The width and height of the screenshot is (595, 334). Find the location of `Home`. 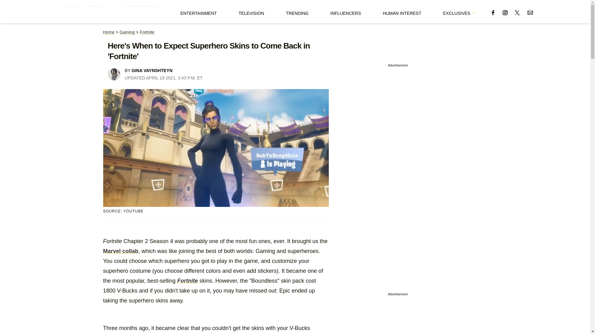

Home is located at coordinates (108, 32).